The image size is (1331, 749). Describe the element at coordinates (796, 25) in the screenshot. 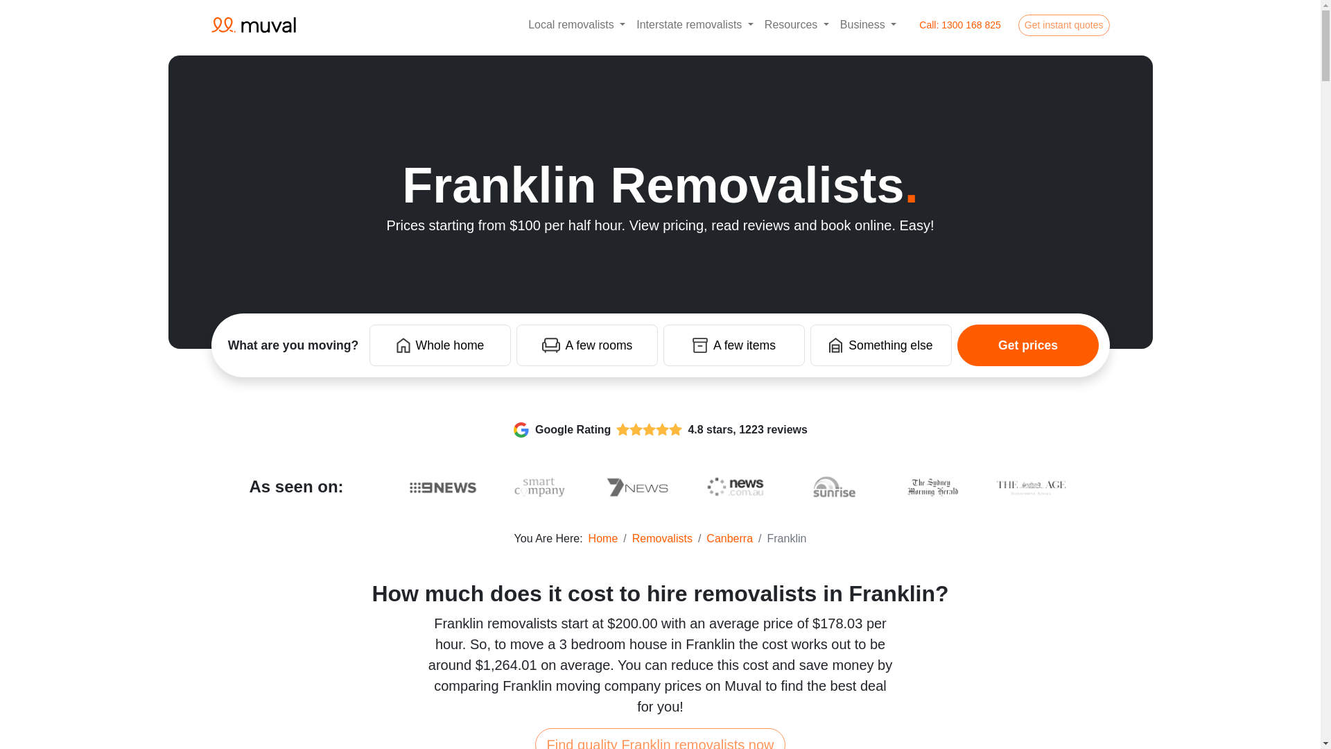

I see `Resources` at that location.